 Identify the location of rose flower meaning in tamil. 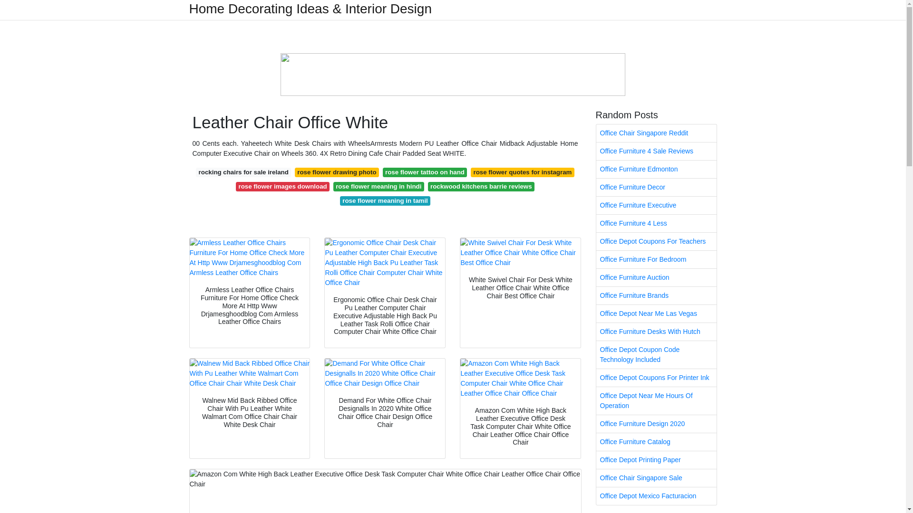
(385, 200).